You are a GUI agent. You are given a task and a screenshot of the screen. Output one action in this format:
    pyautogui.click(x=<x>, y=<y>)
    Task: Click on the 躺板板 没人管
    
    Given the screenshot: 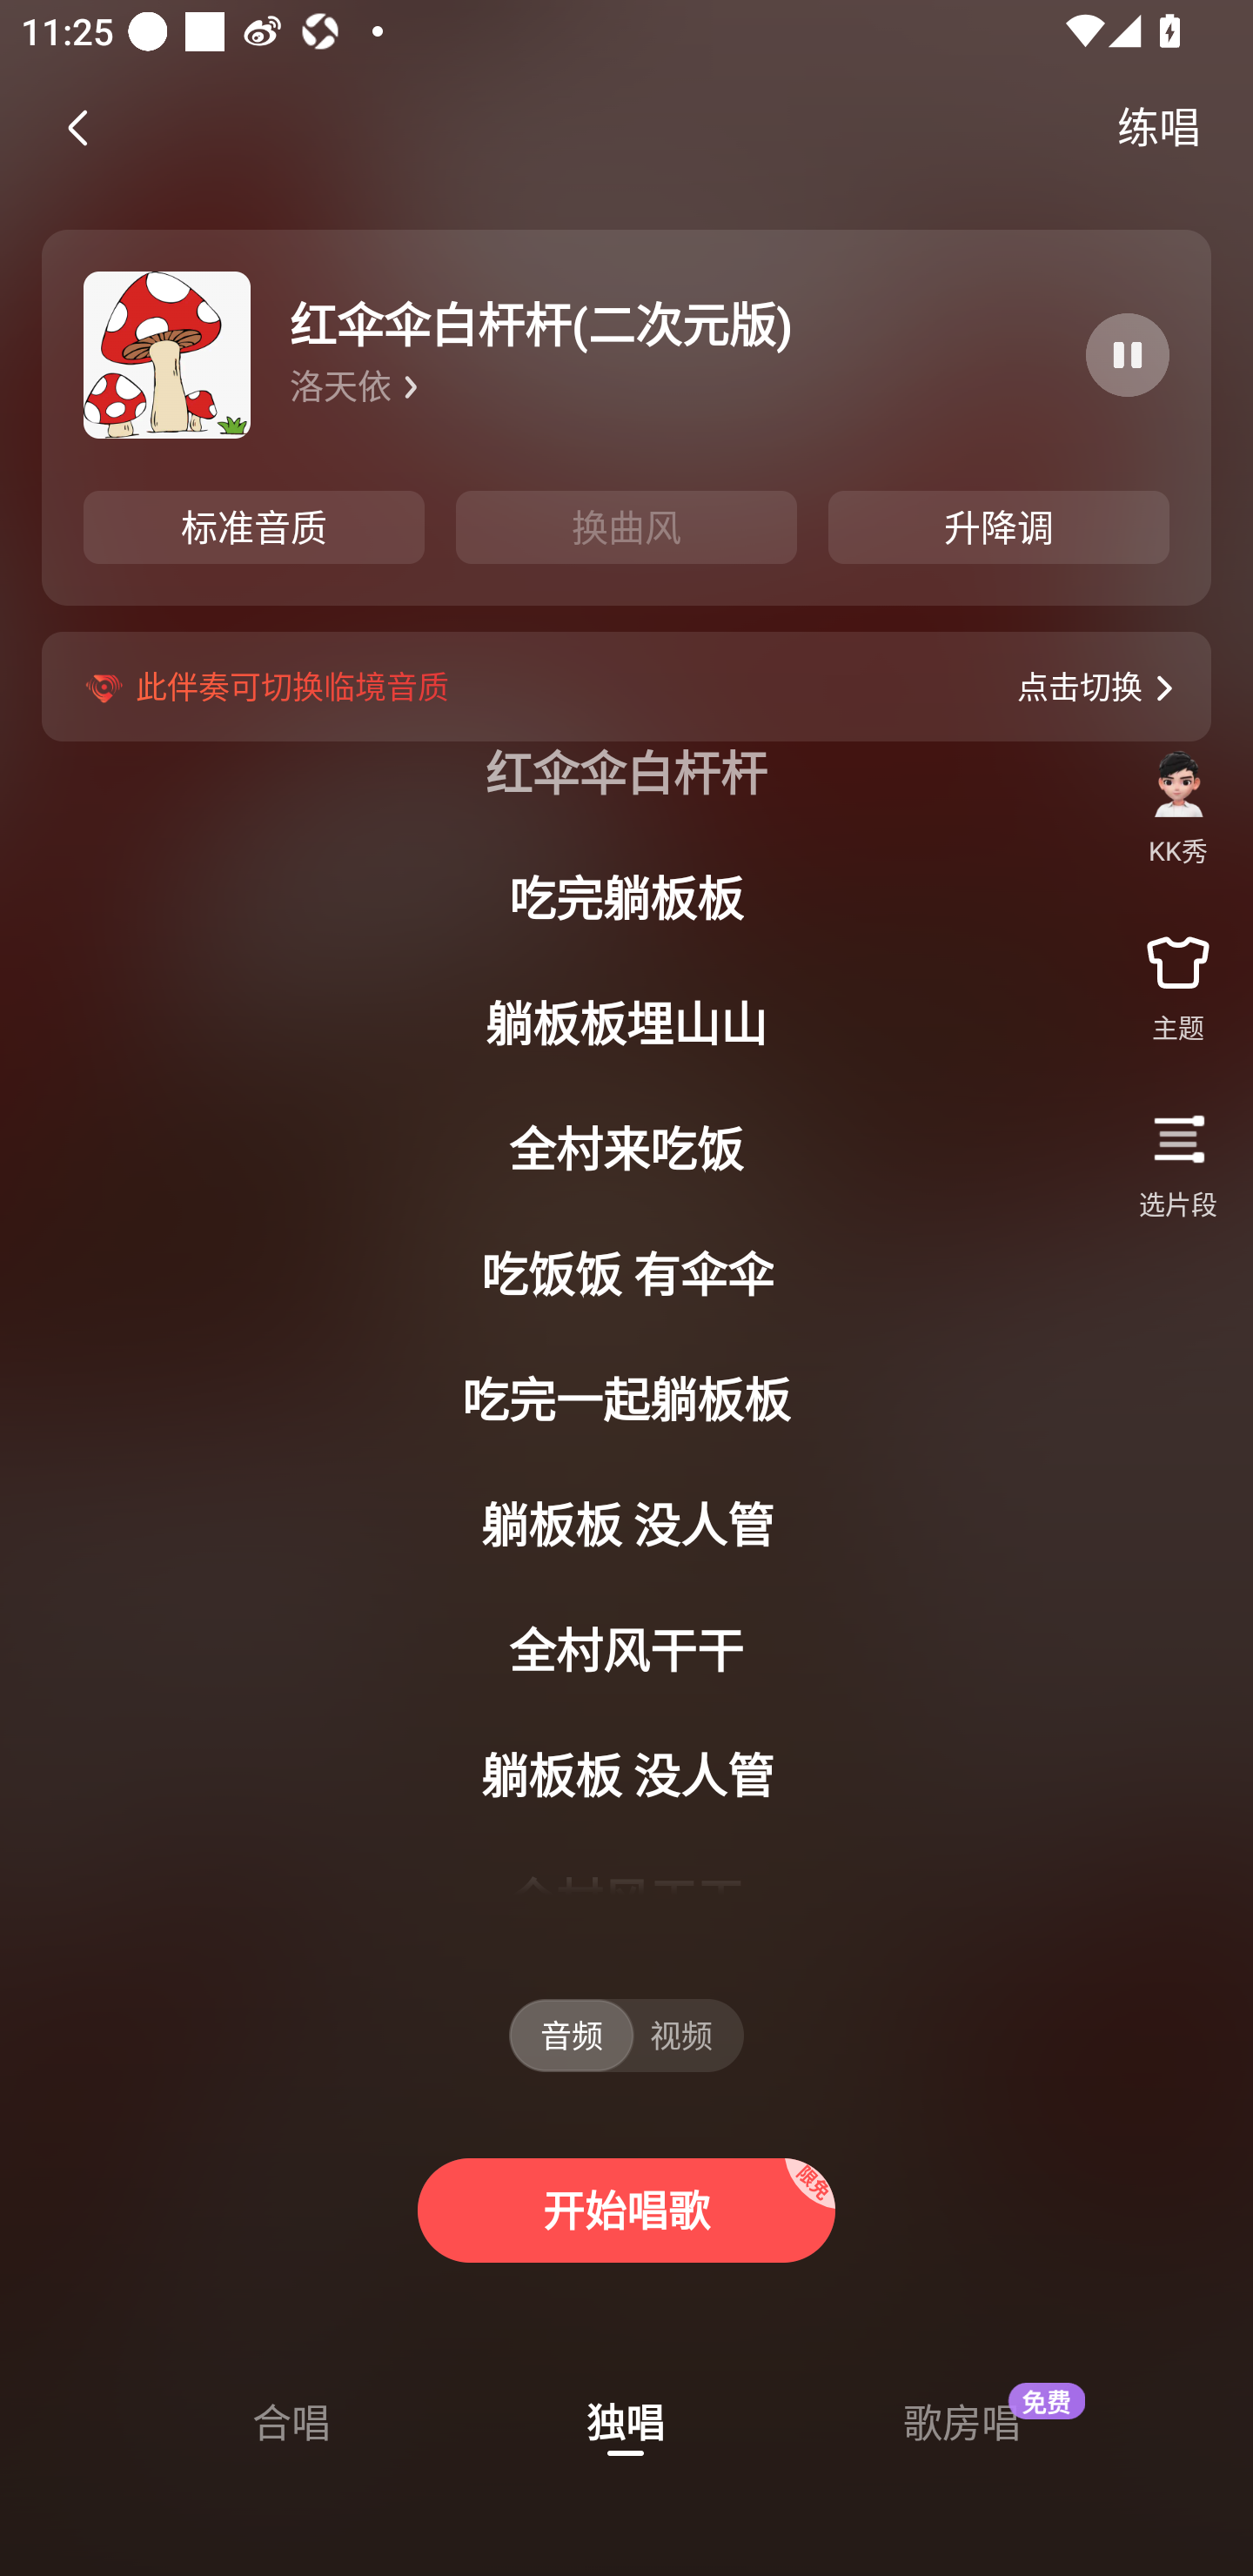 What is the action you would take?
    pyautogui.click(x=626, y=1775)
    